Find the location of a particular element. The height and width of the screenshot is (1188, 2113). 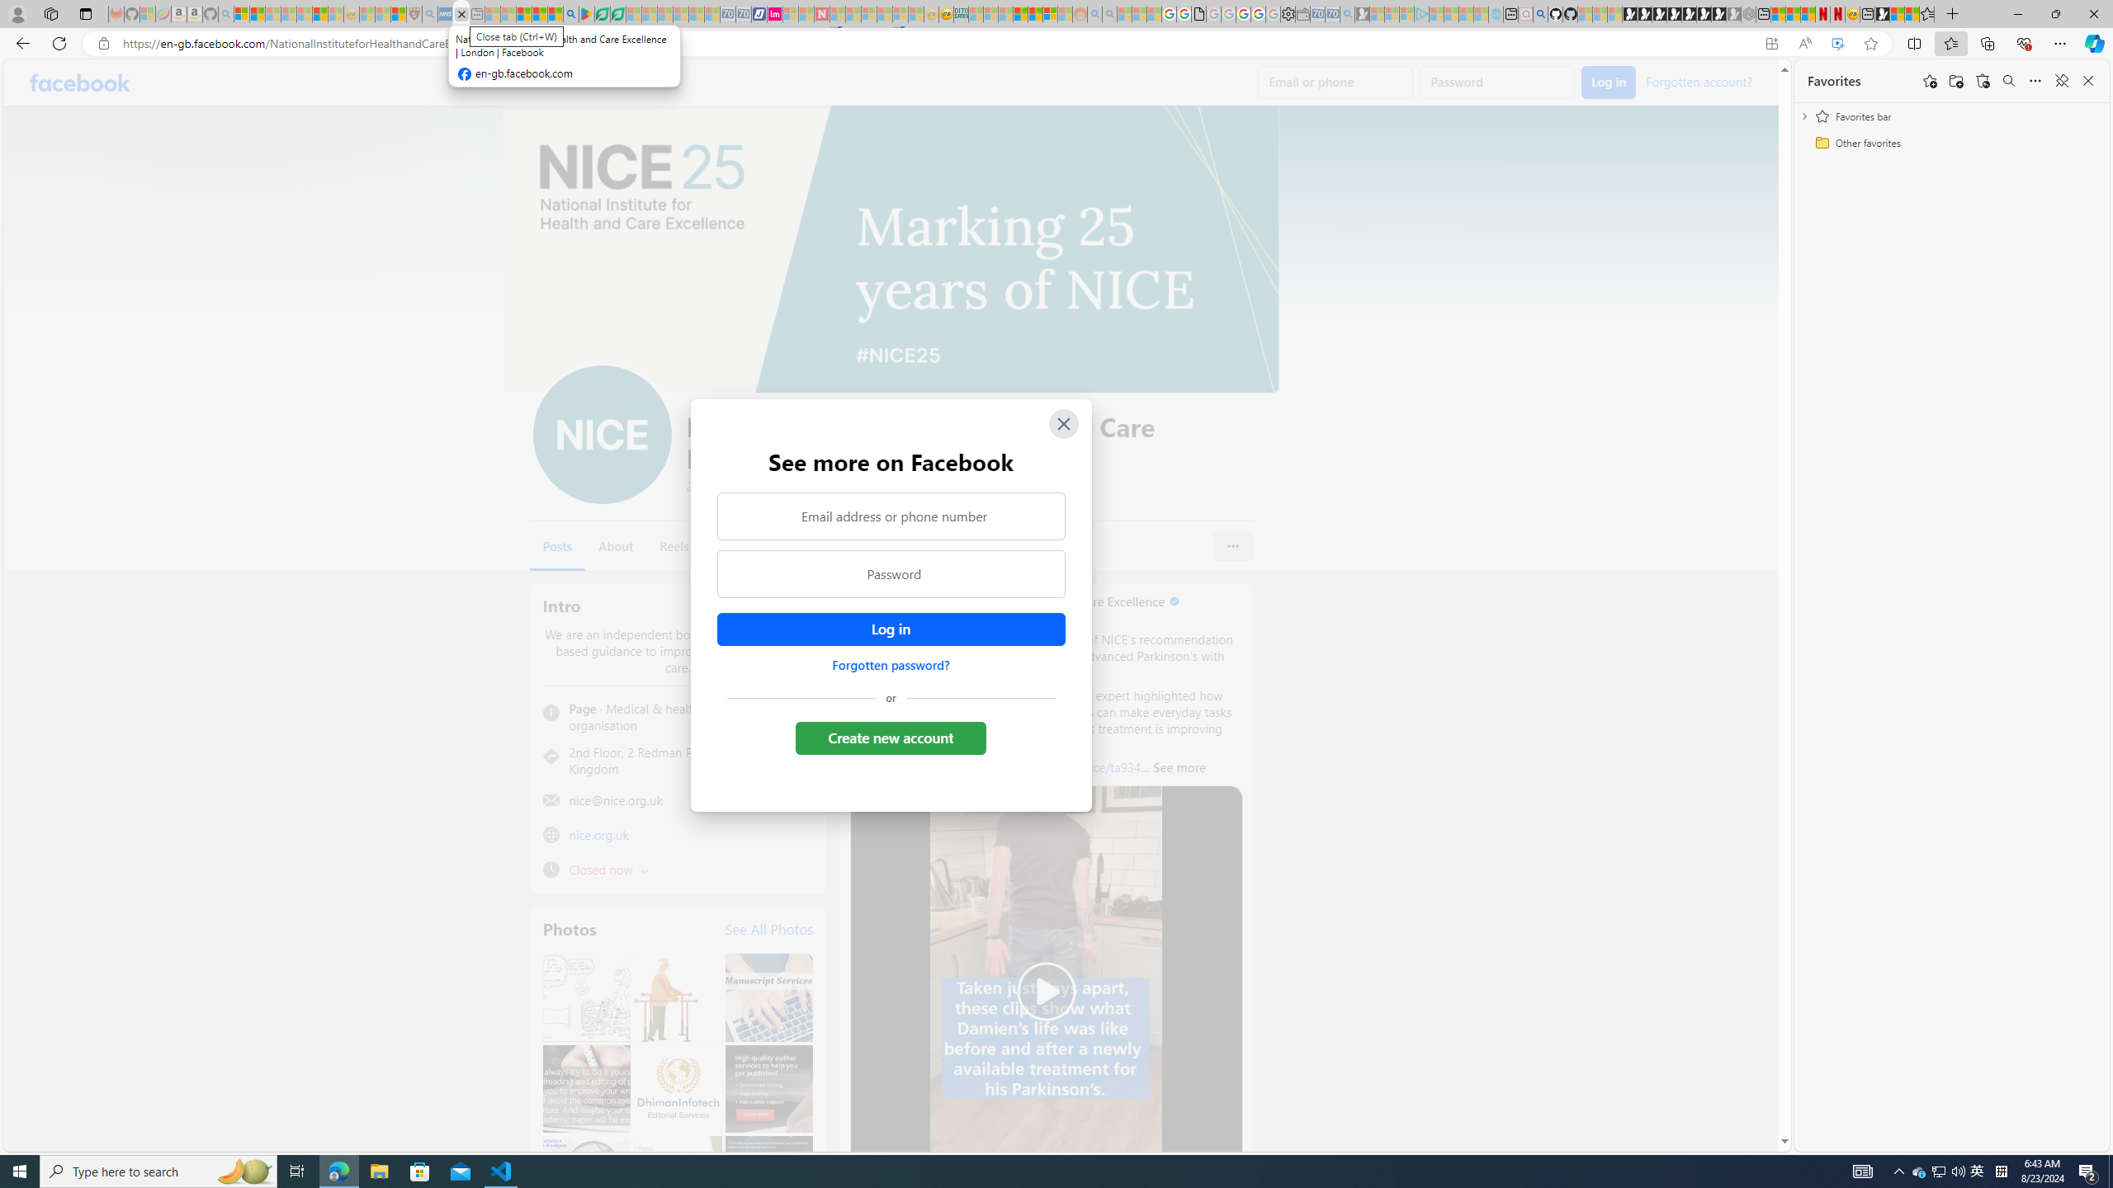

Microsoft Word - consumer-privacy address update 2.2021 is located at coordinates (619, 14).